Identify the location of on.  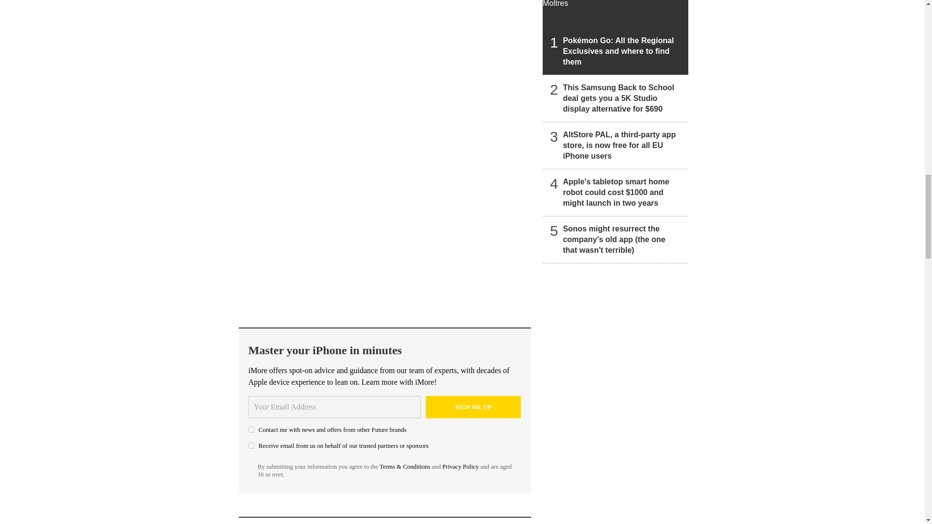
(251, 430).